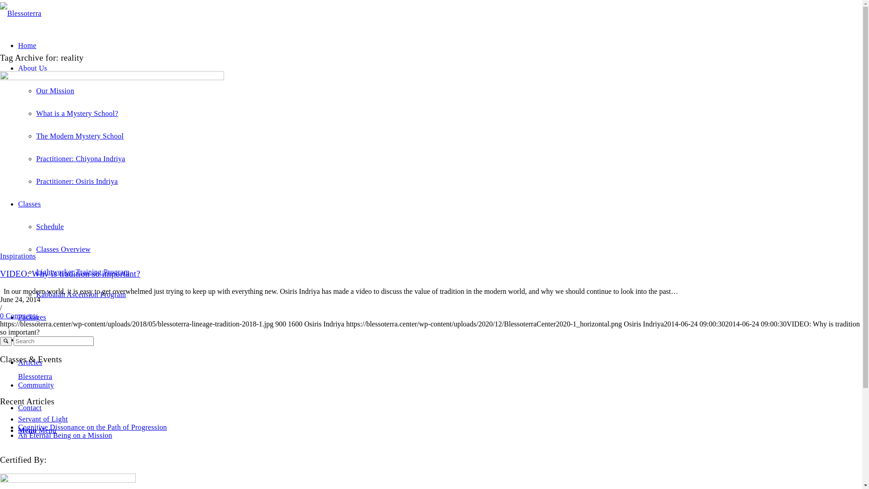 This screenshot has height=489, width=869. Describe the element at coordinates (50, 226) in the screenshot. I see `Schedule` at that location.